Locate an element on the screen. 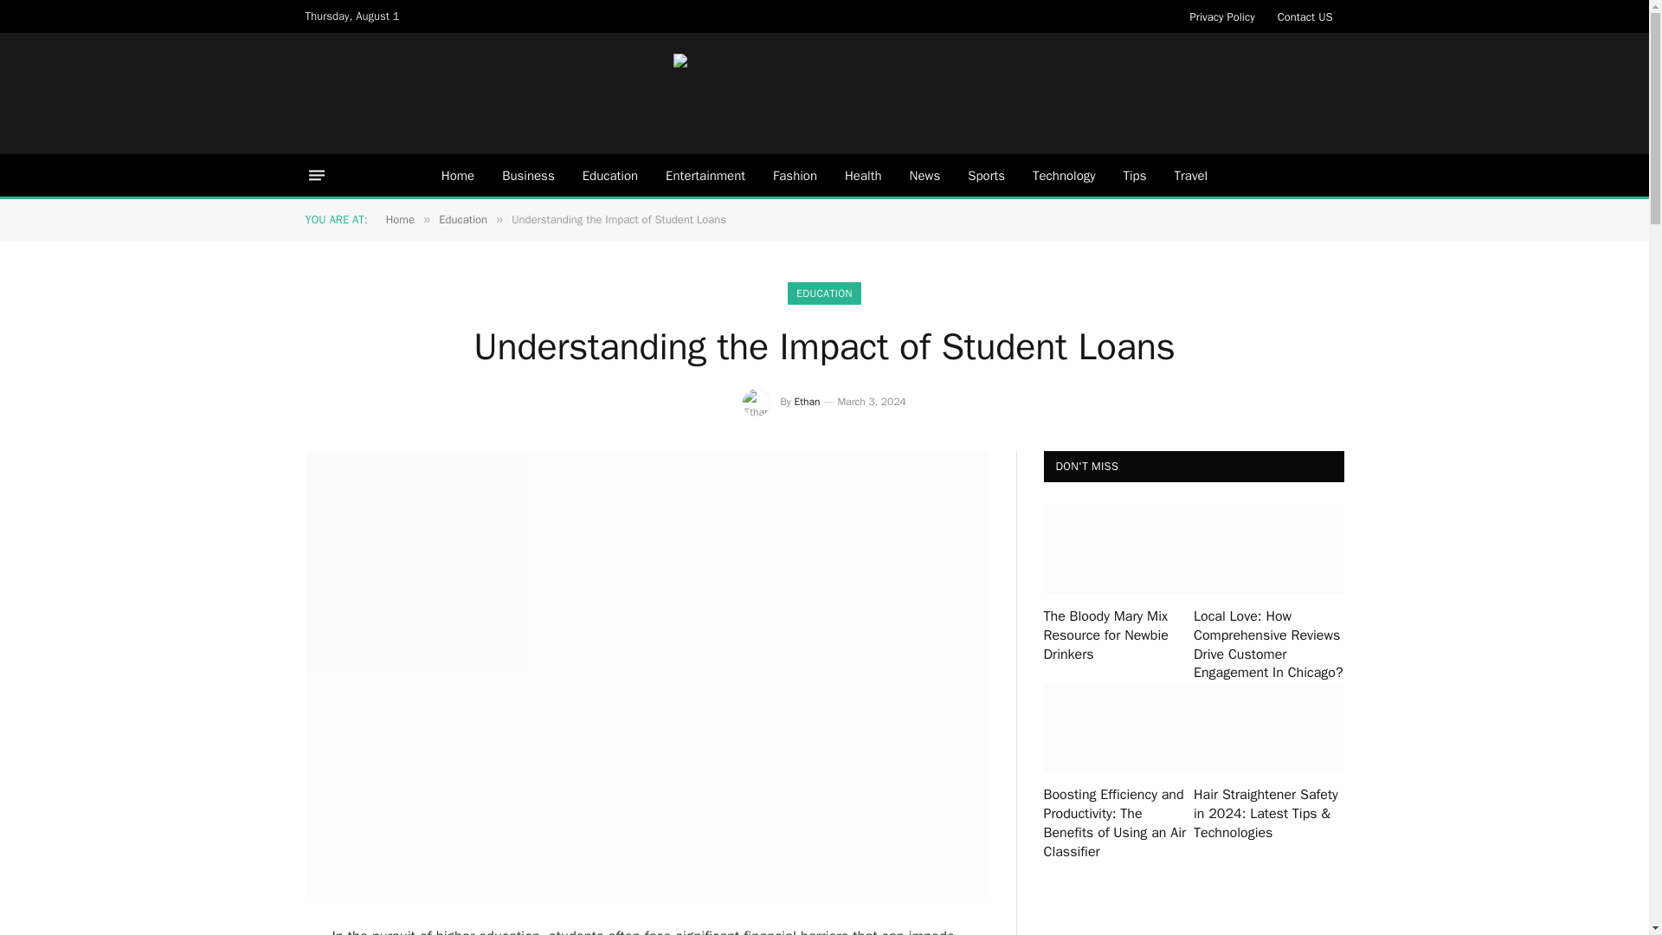  News is located at coordinates (924, 175).